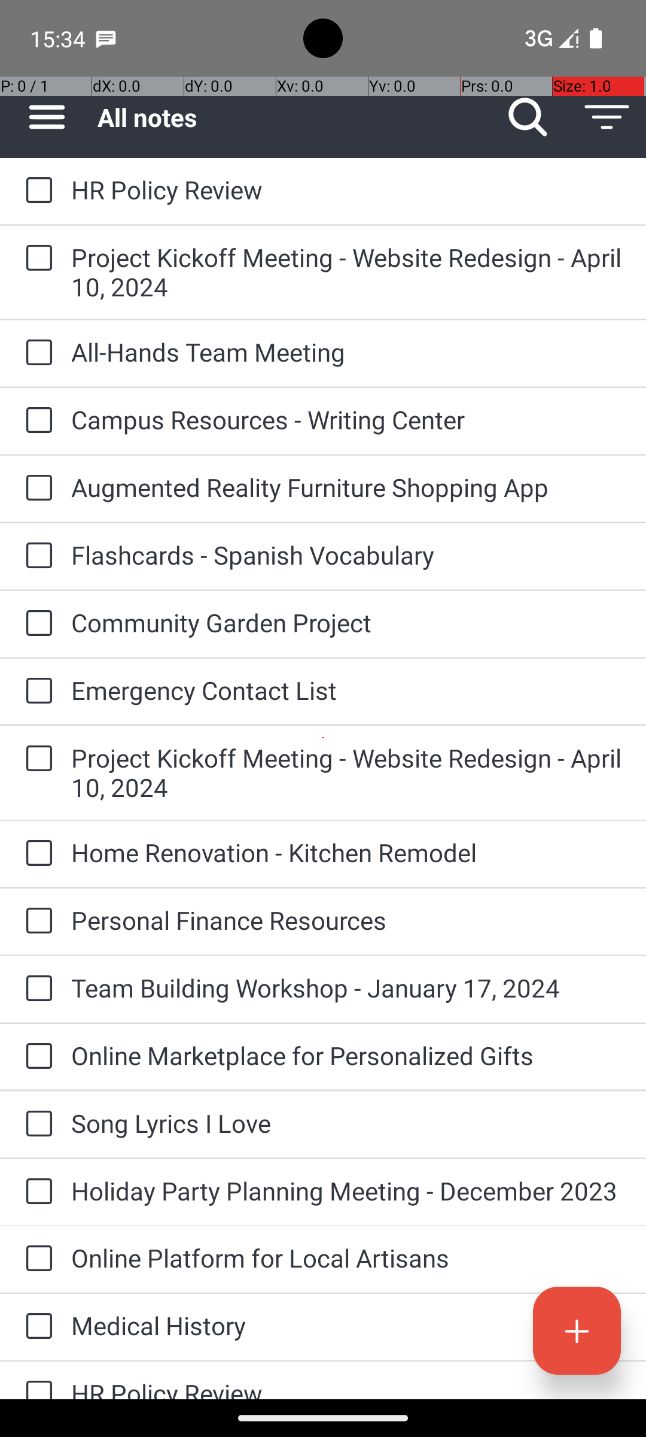  Describe the element at coordinates (36, 1193) in the screenshot. I see `to-do: Holiday Party Planning Meeting - December 2023` at that location.